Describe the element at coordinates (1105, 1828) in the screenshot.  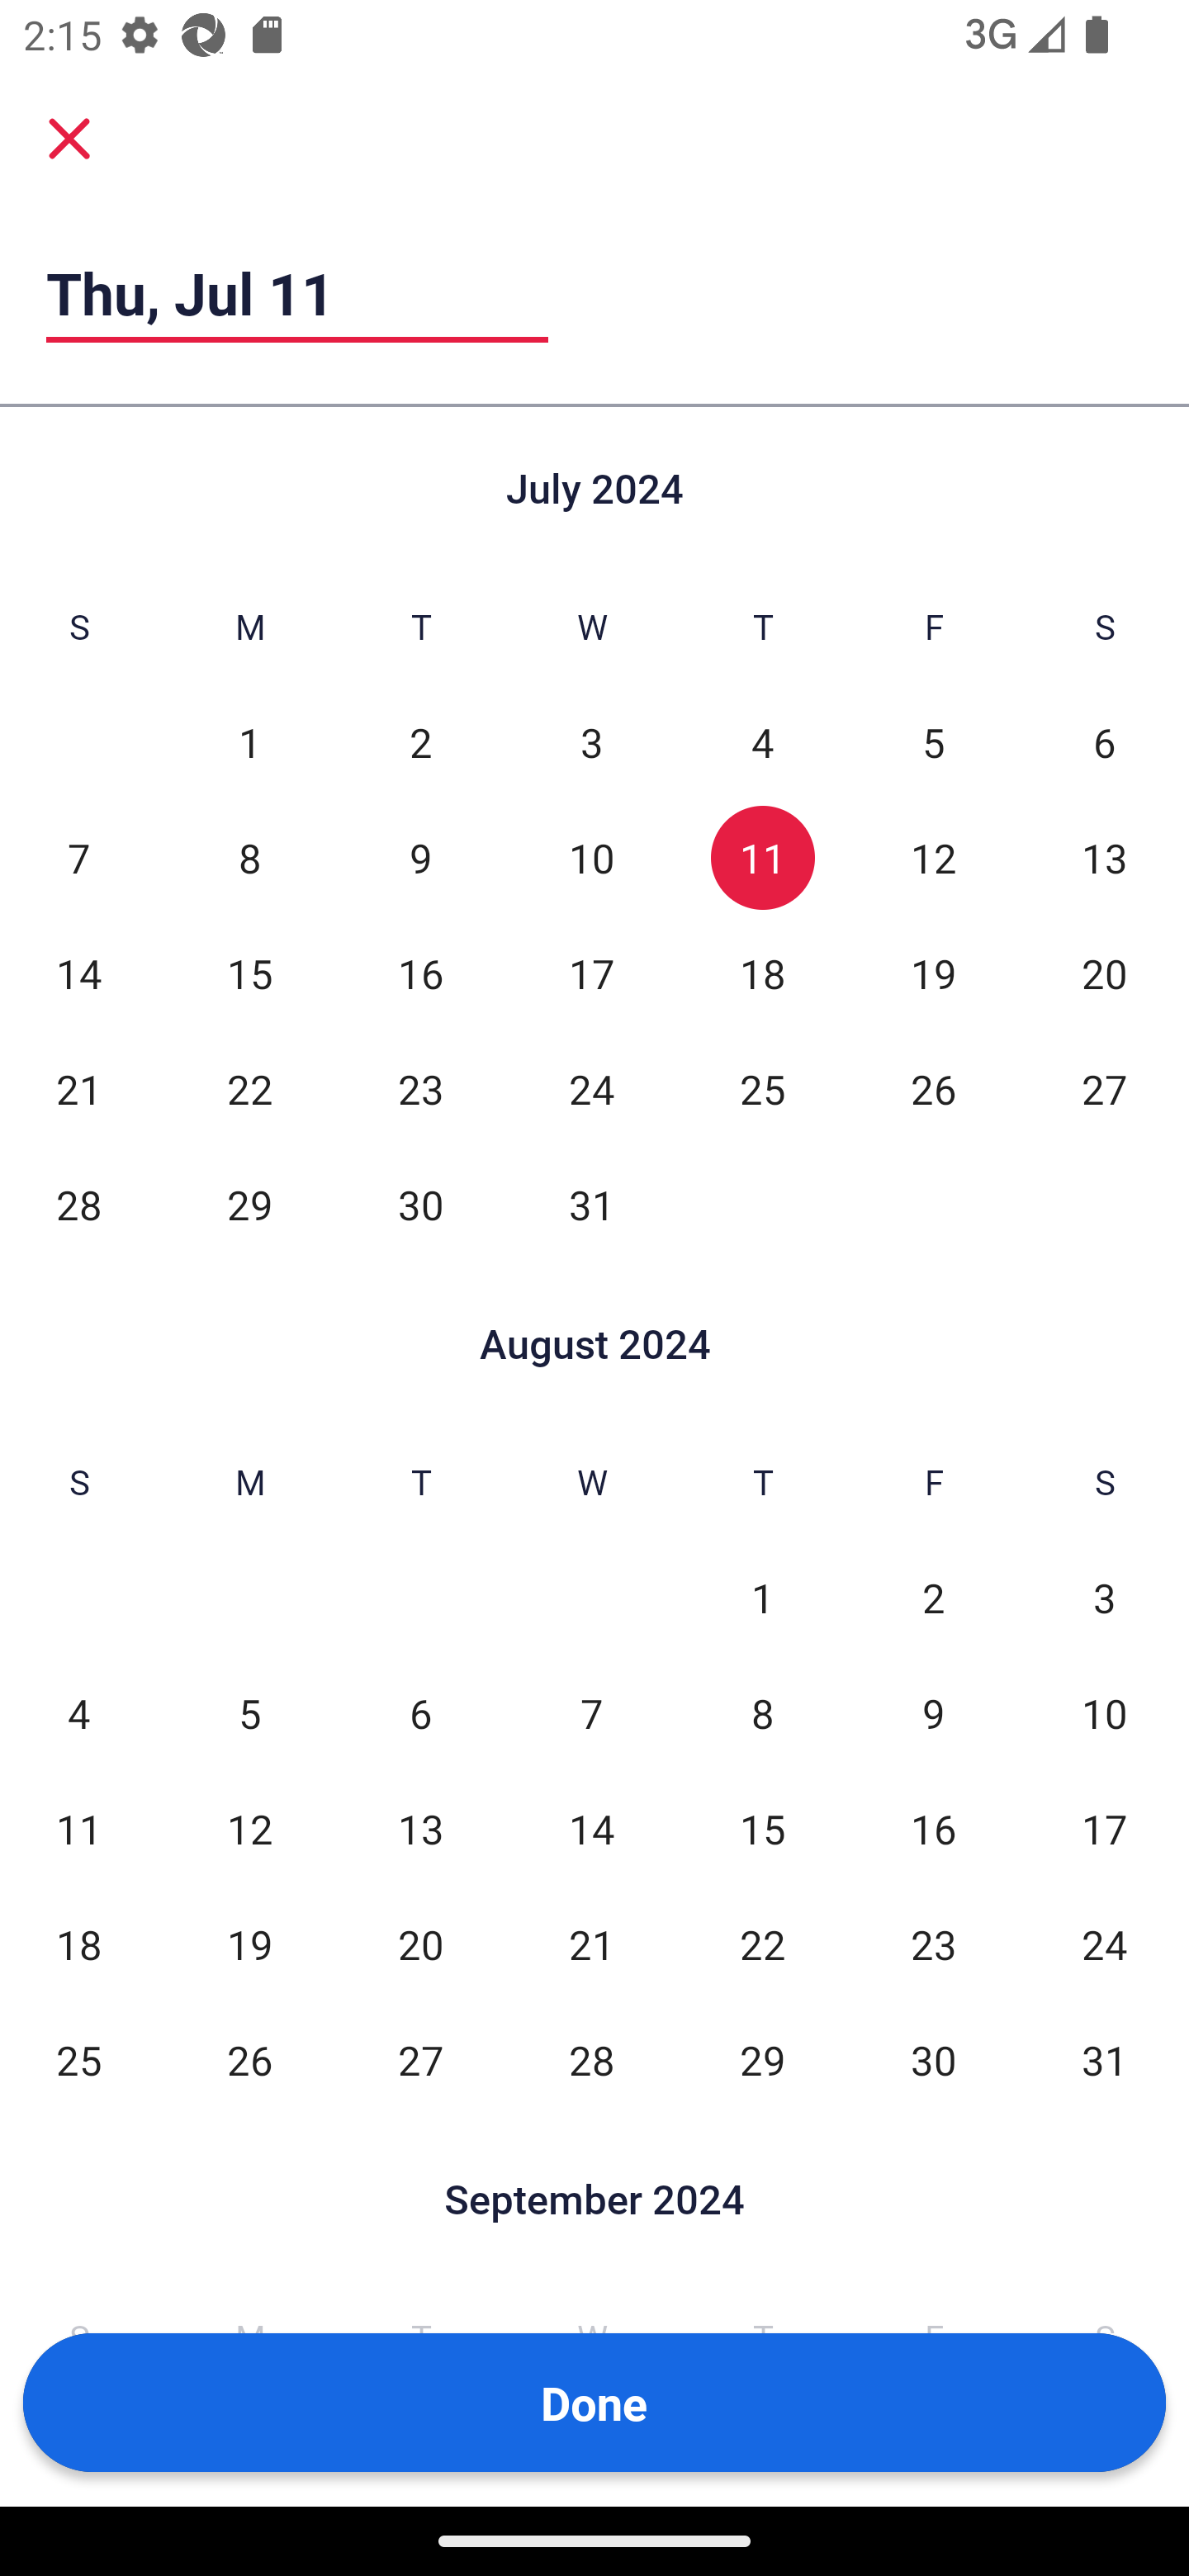
I see `17 Sat, Aug 17, Not Selected` at that location.